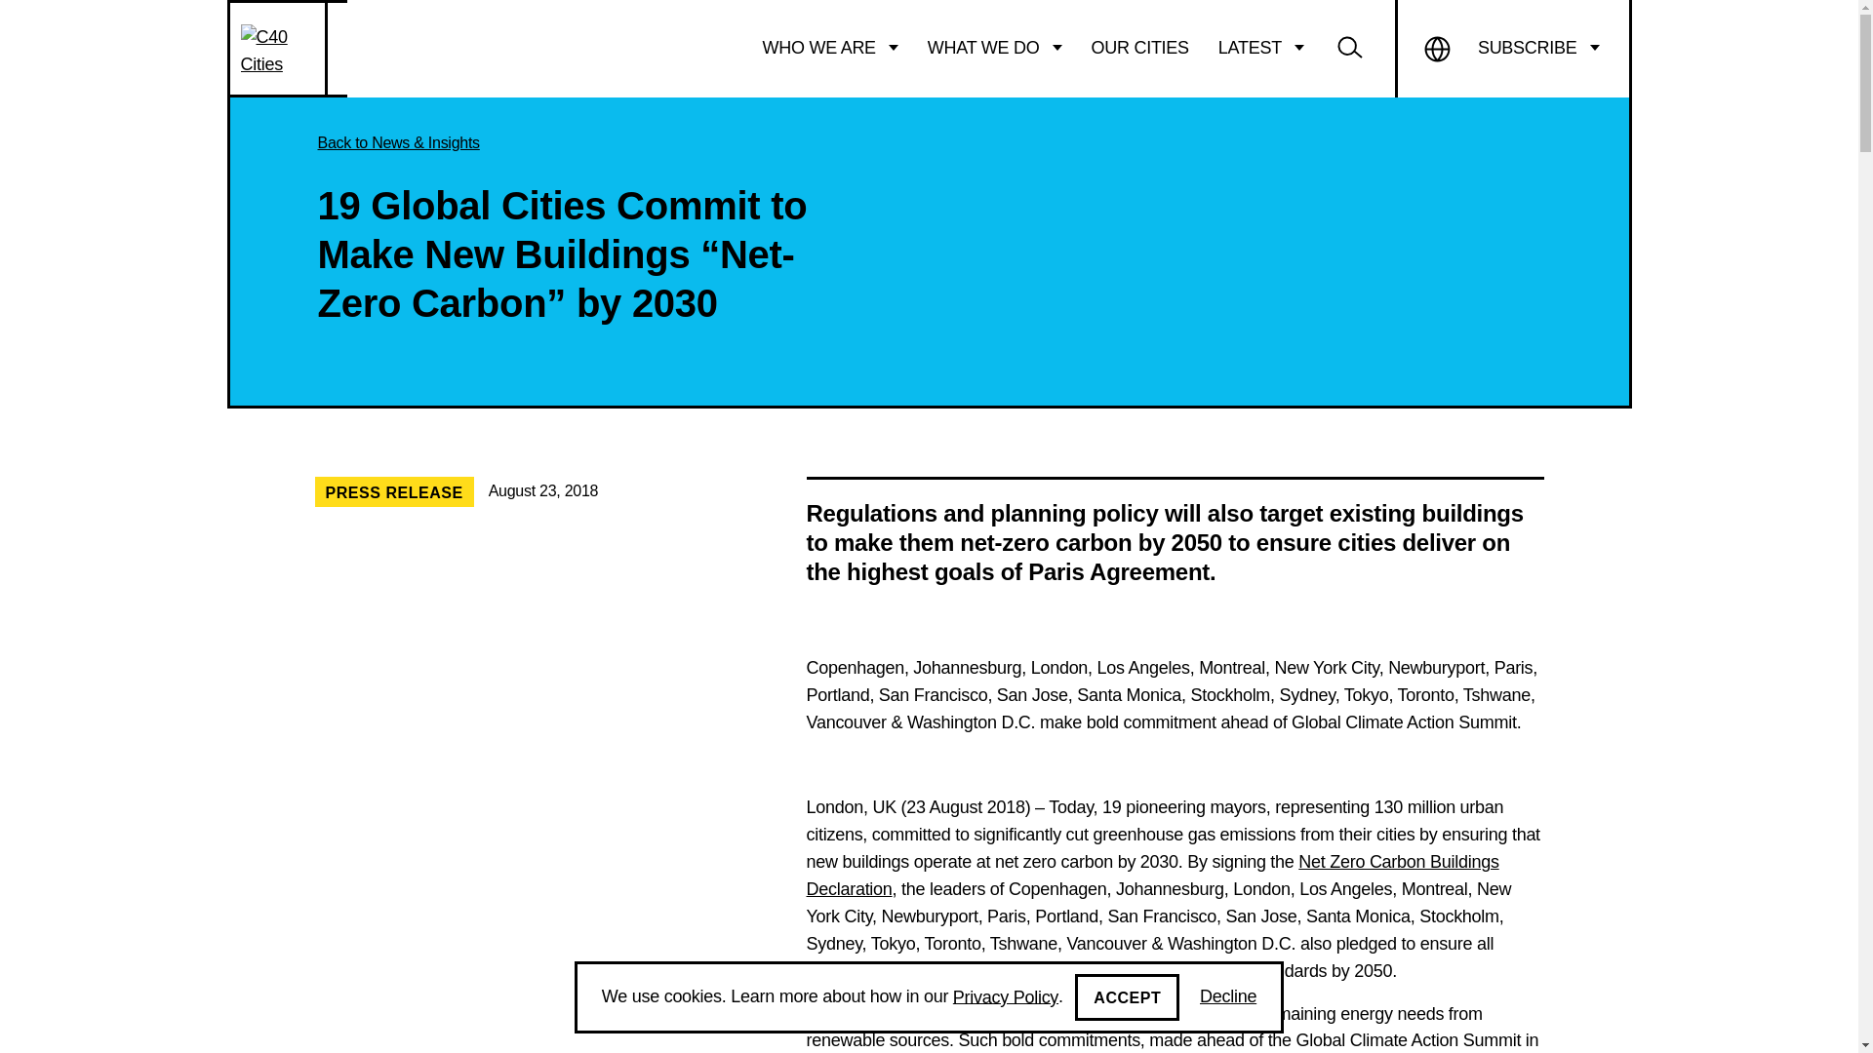  Describe the element at coordinates (995, 48) in the screenshot. I see `WHAT WE DO` at that location.